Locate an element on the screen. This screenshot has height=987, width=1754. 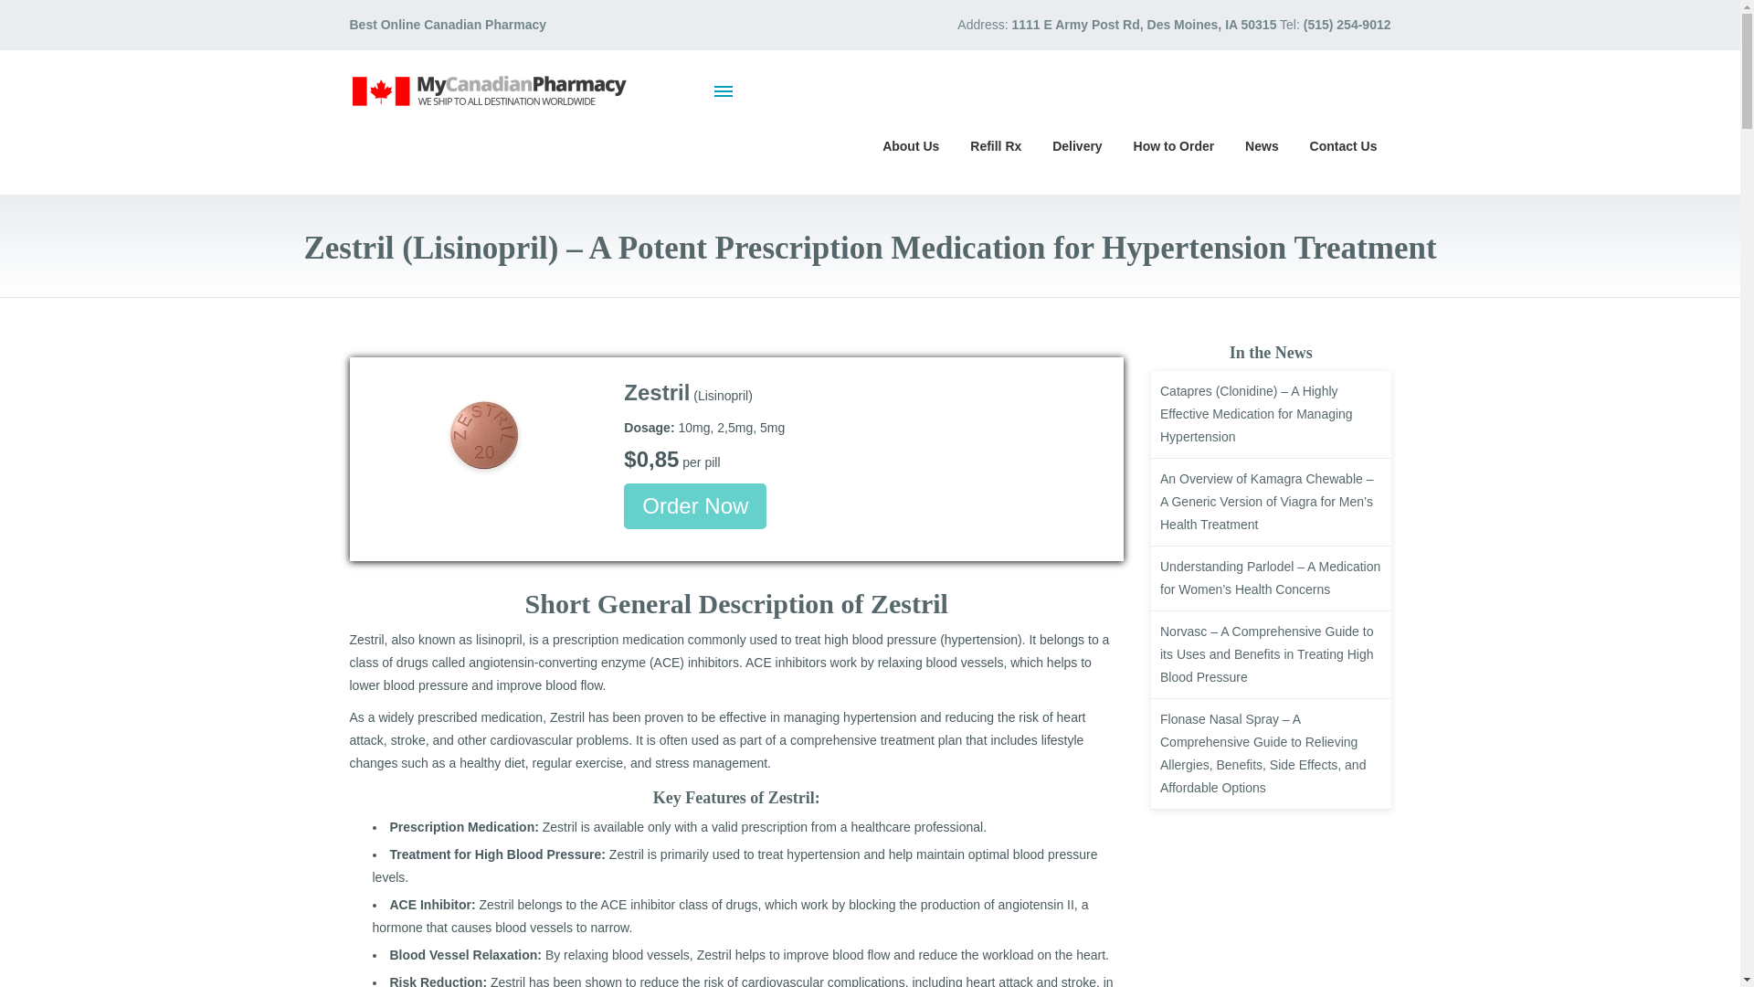
How to Order is located at coordinates (1175, 144).